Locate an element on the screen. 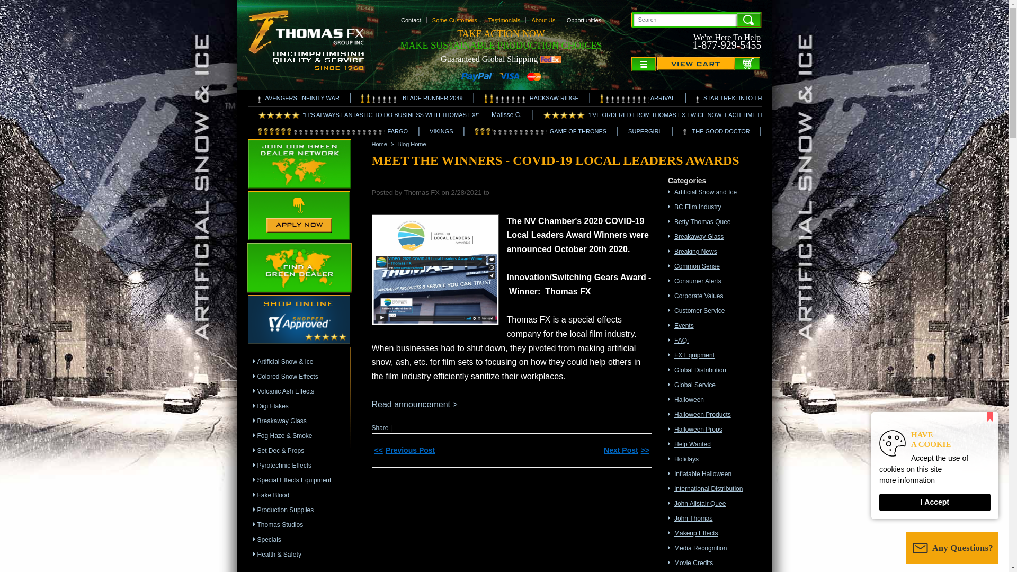  Opportunities is located at coordinates (727, 41).